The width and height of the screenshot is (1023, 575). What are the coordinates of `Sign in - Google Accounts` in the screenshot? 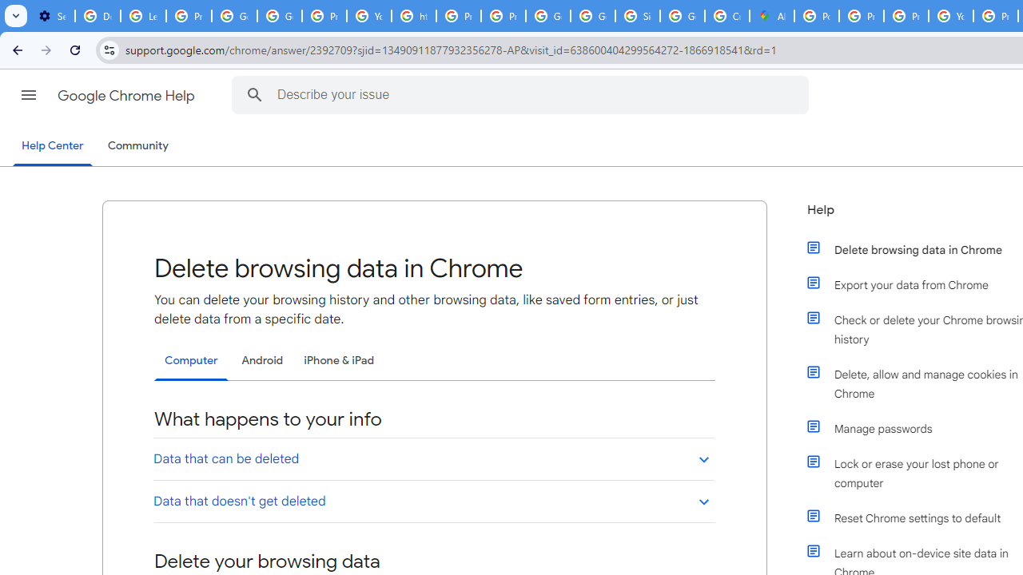 It's located at (638, 16).